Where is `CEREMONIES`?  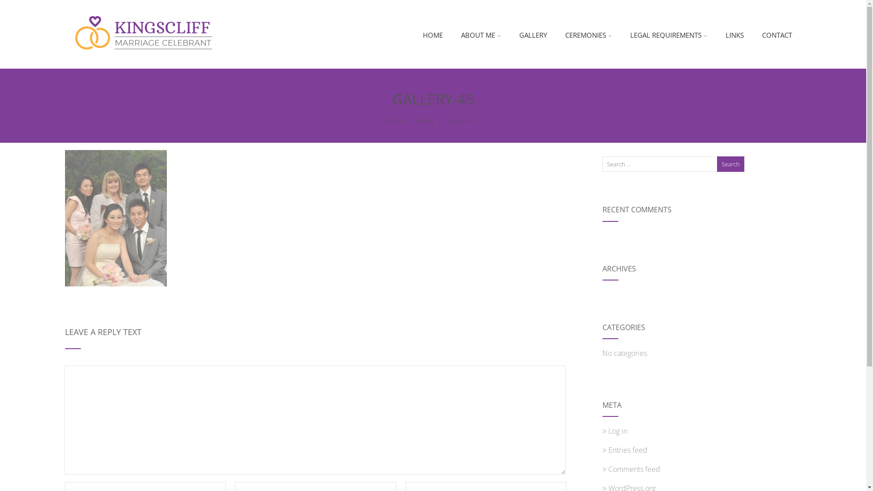 CEREMONIES is located at coordinates (588, 35).